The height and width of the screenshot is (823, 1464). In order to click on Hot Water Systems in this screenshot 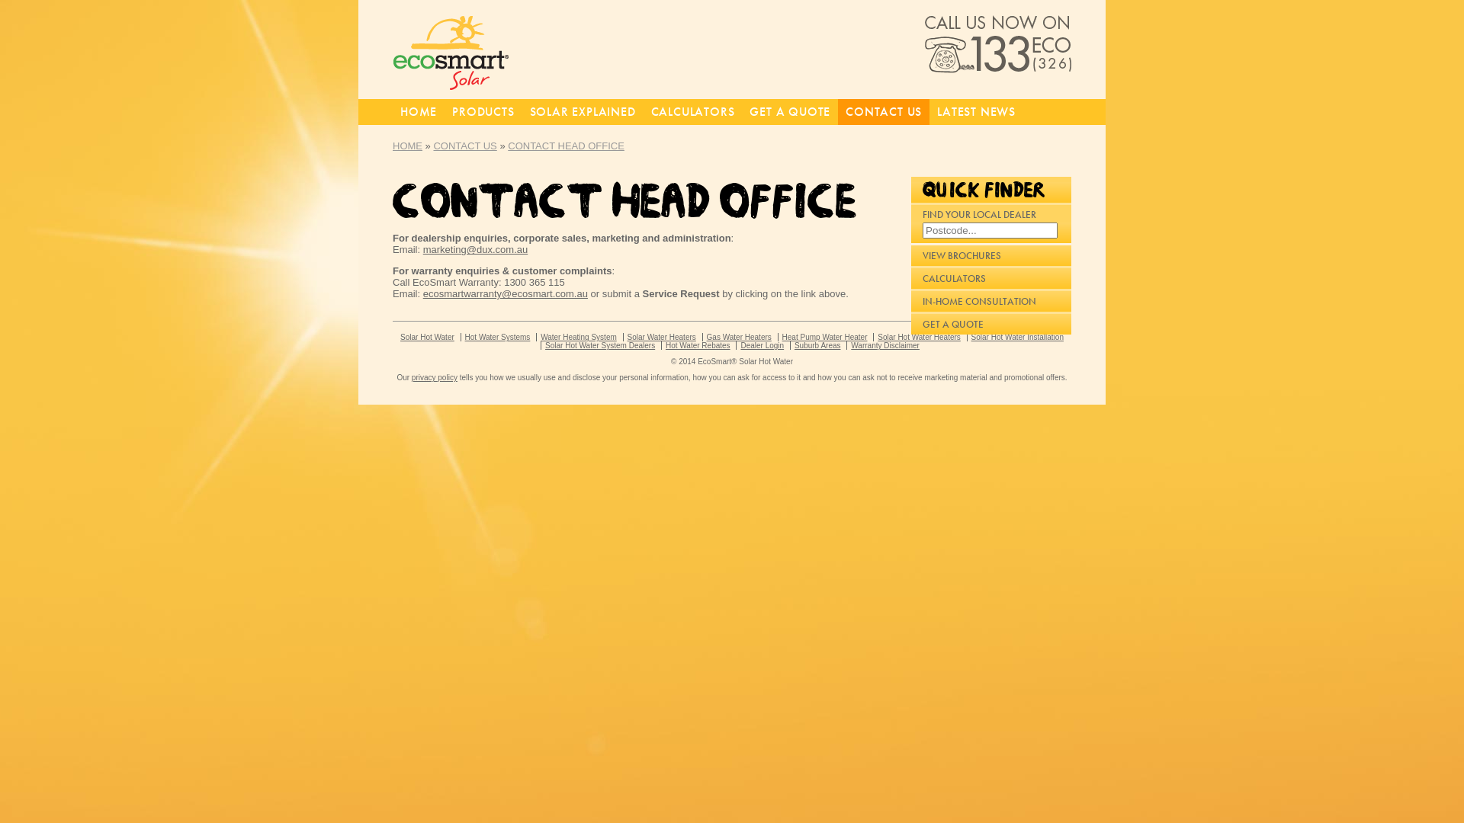, I will do `click(497, 337)`.